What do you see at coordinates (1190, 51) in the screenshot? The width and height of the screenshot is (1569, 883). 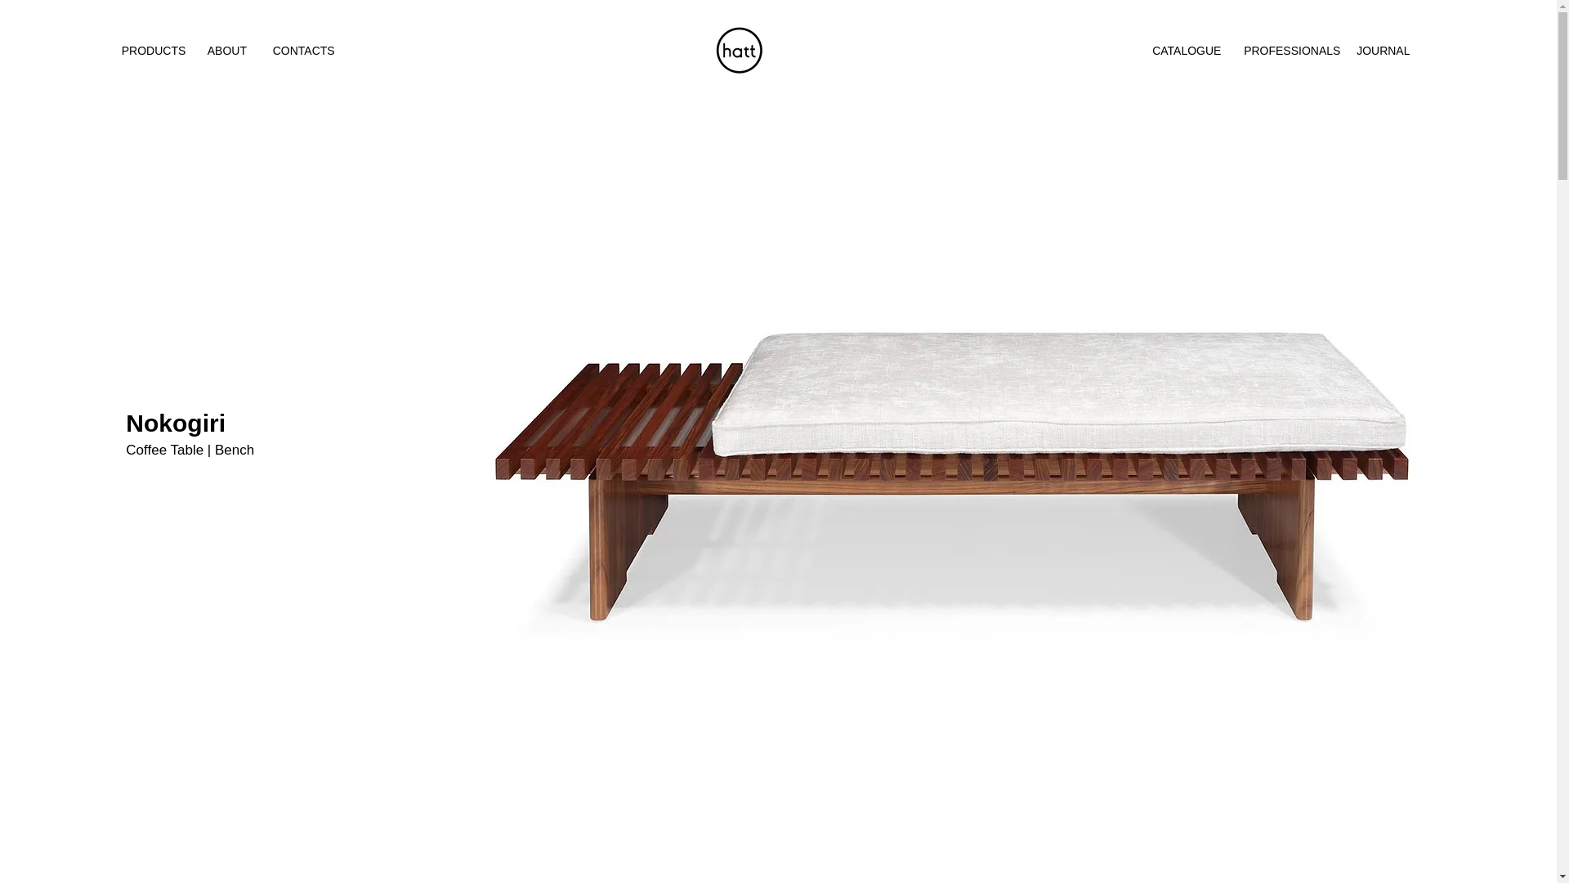 I see `CATALOGUE` at bounding box center [1190, 51].